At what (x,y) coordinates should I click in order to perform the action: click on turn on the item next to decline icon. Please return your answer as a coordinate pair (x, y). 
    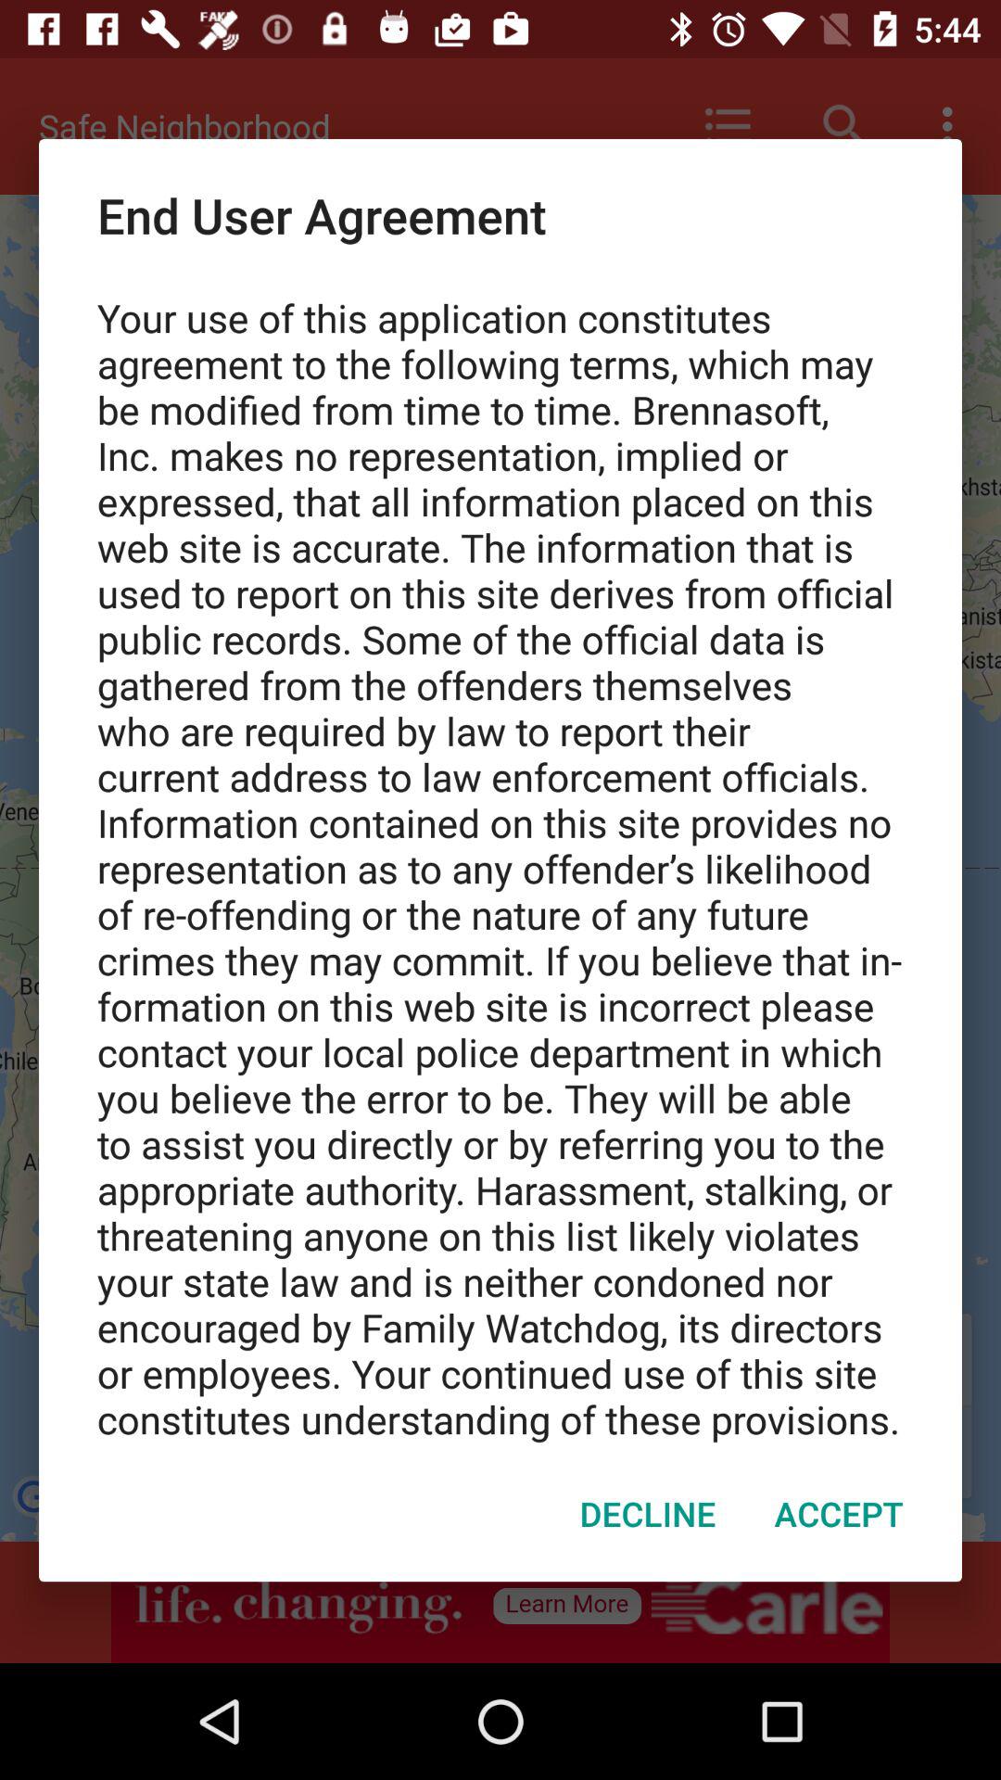
    Looking at the image, I should click on (838, 1513).